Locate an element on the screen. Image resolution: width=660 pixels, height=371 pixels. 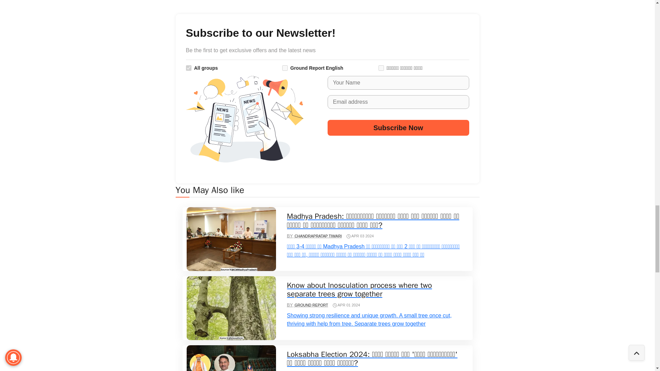
200 is located at coordinates (381, 68).